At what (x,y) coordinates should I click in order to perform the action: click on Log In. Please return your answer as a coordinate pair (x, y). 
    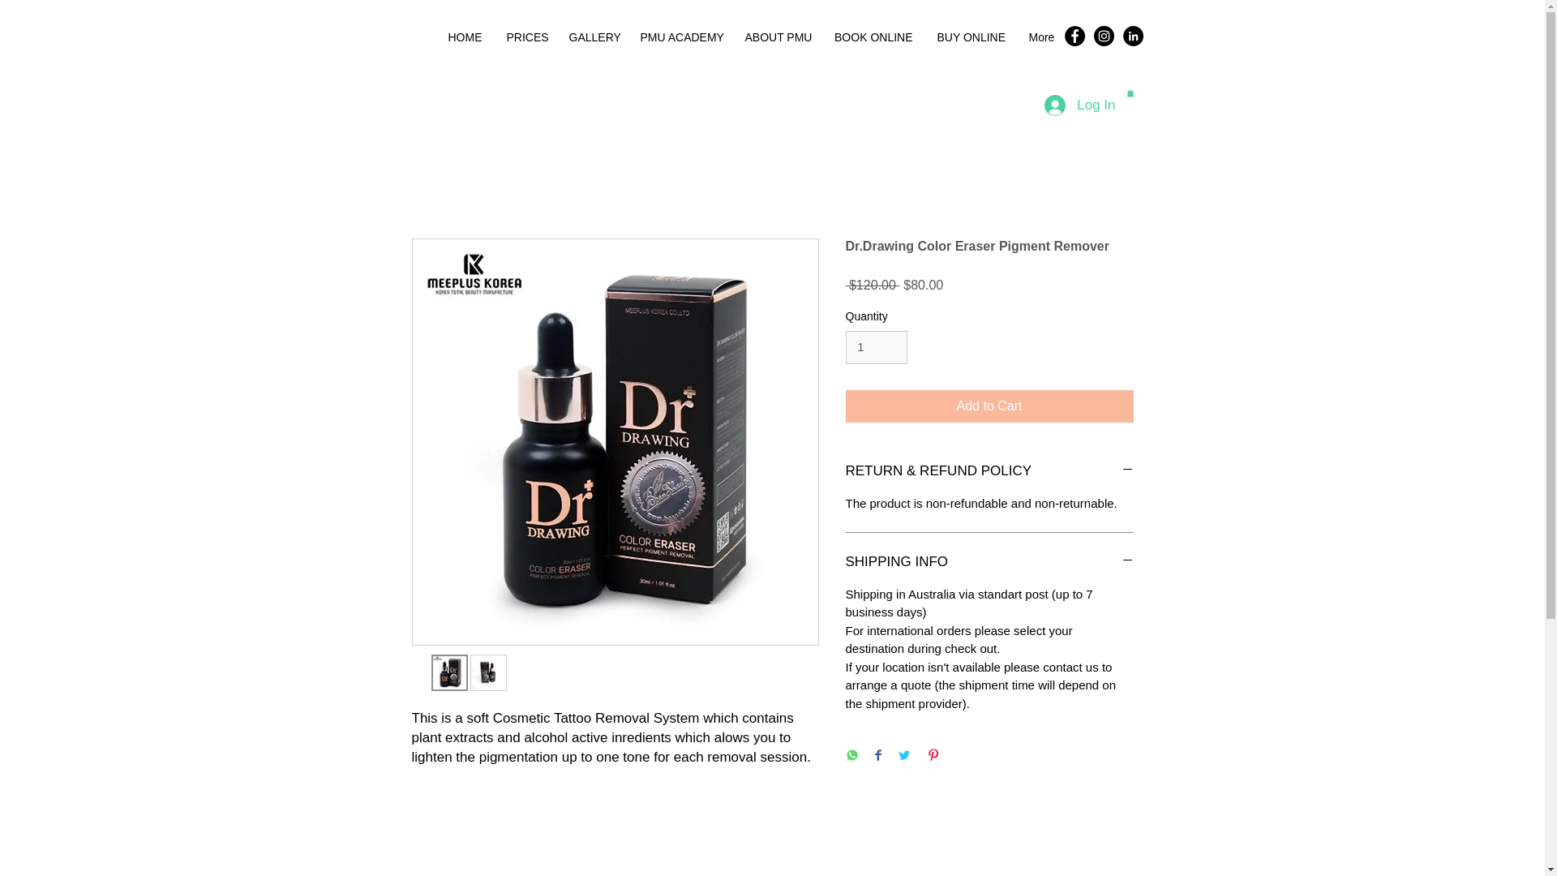
    Looking at the image, I should click on (1079, 105).